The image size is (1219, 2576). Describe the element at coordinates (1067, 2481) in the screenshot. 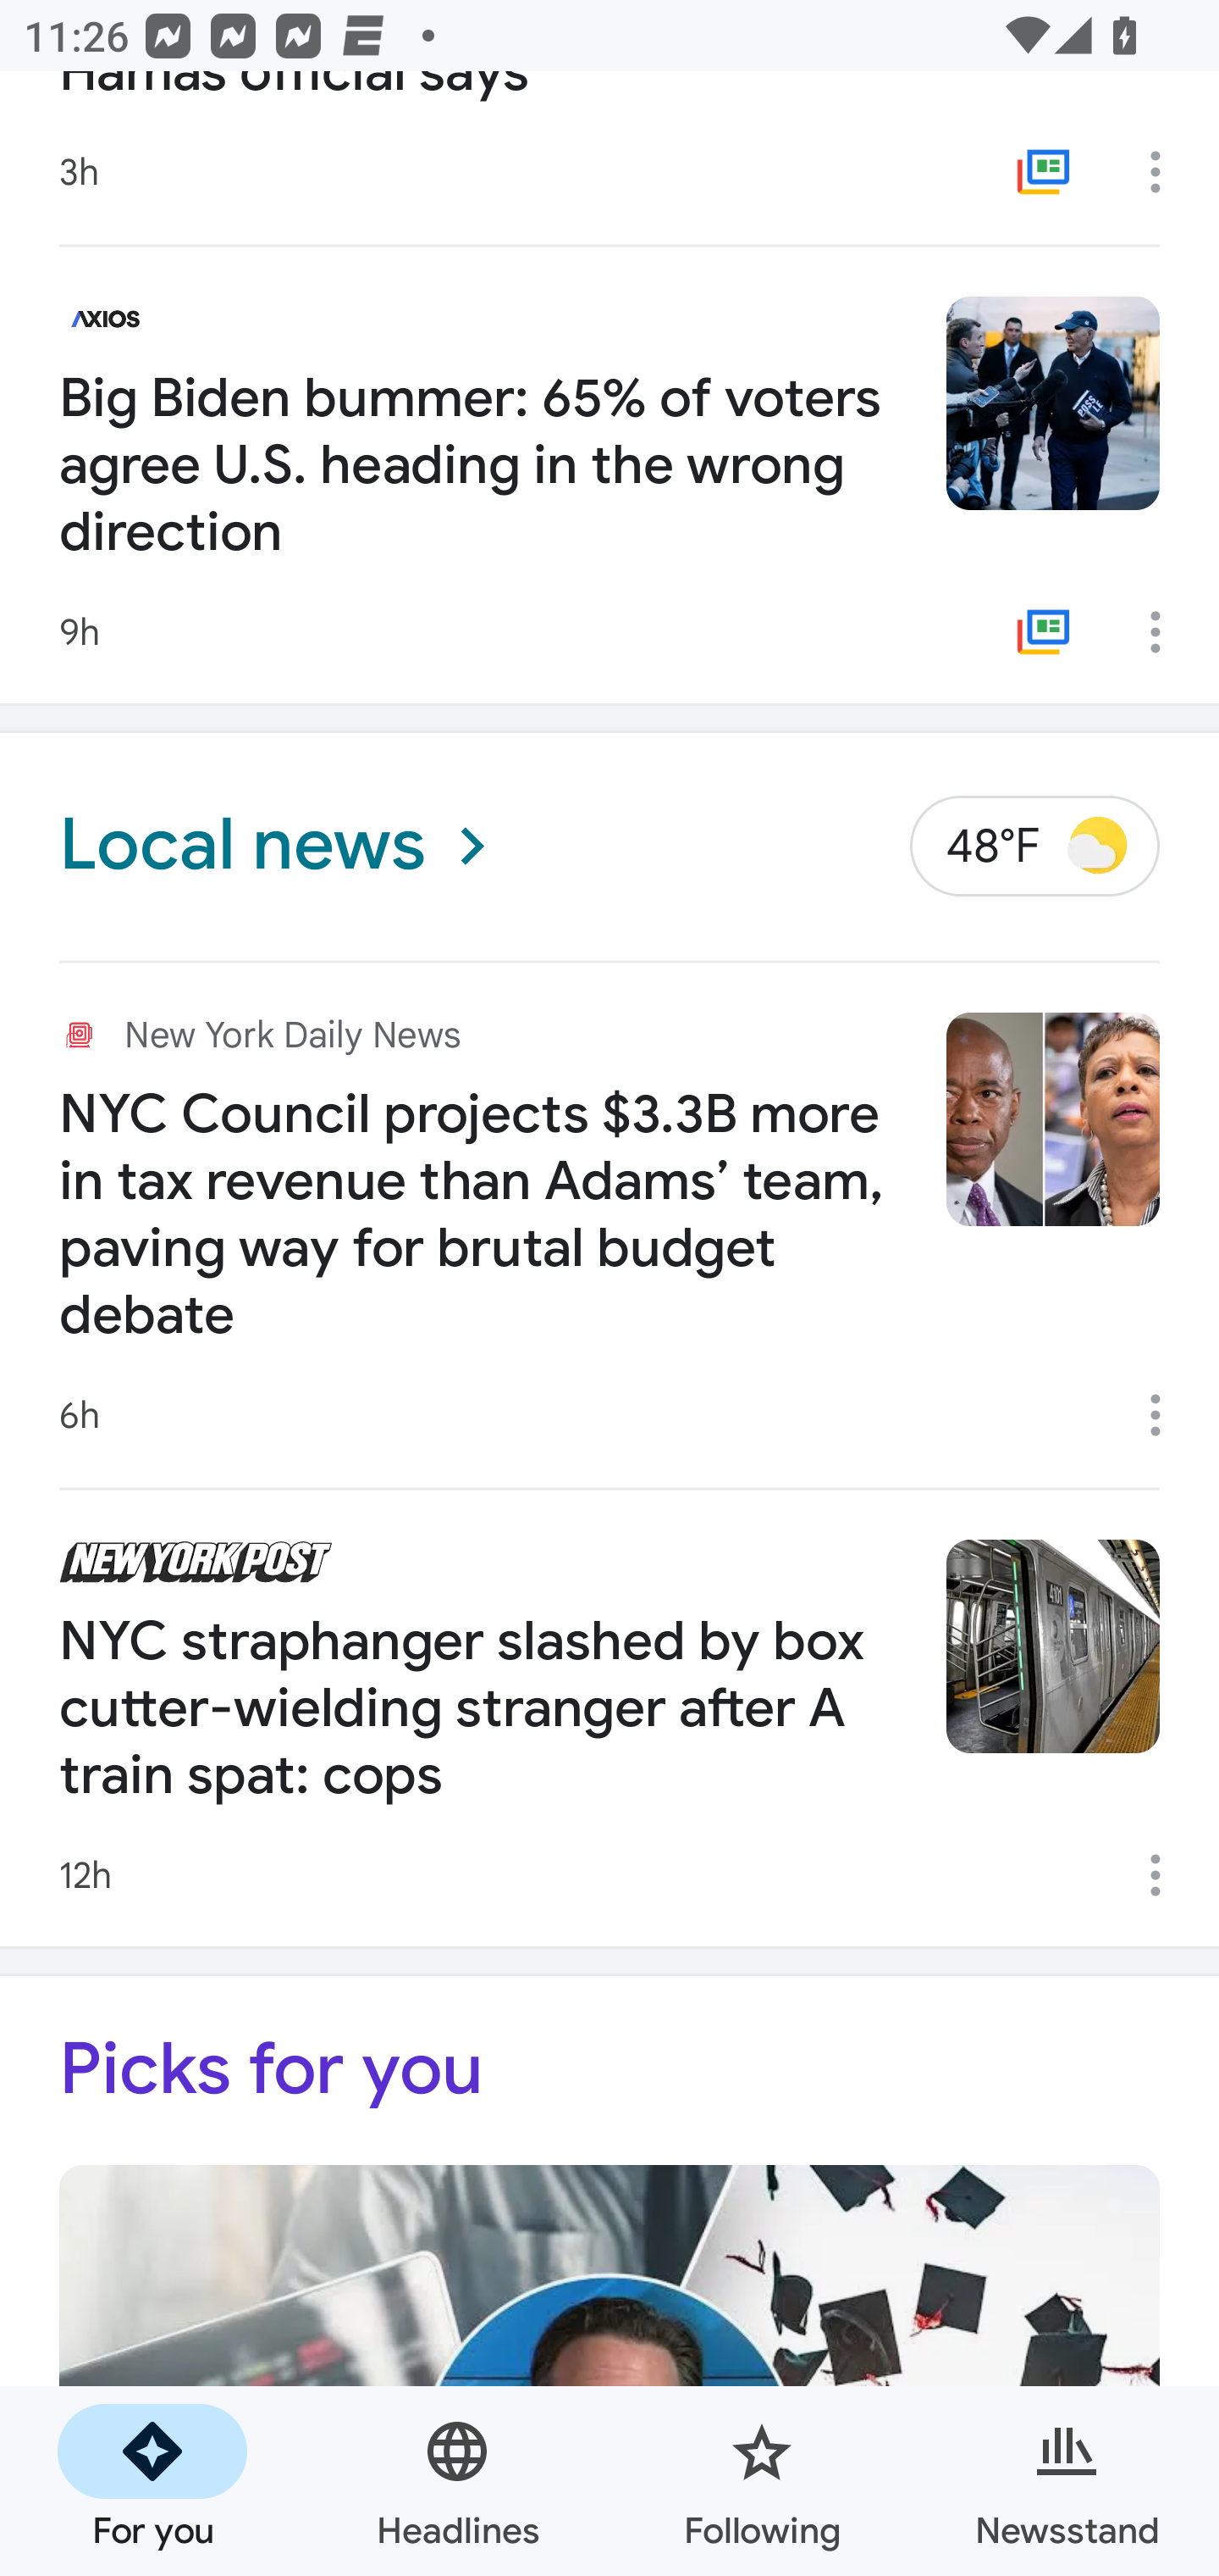

I see `Newsstand` at that location.